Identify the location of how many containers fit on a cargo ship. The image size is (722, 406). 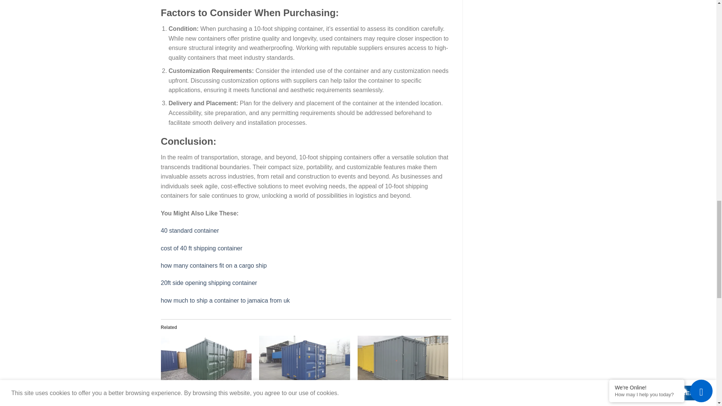
(214, 265).